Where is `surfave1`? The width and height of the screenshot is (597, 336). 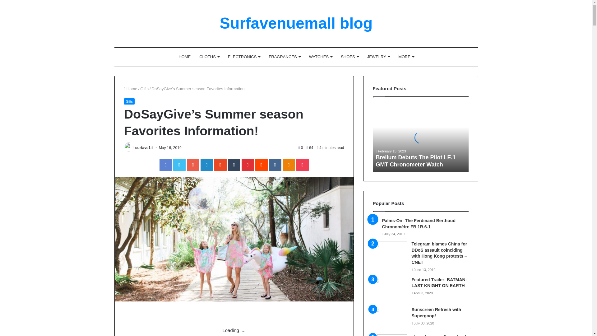
surfave1 is located at coordinates (143, 147).